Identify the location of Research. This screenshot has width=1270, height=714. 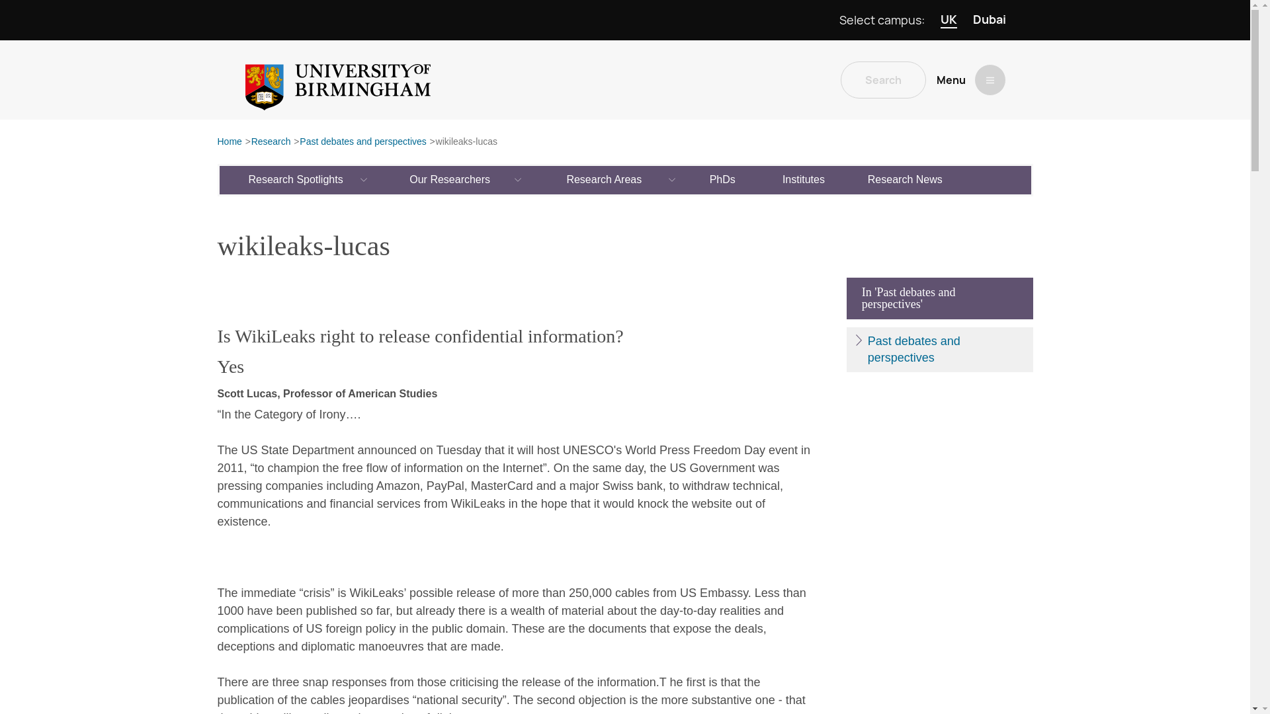
(271, 142).